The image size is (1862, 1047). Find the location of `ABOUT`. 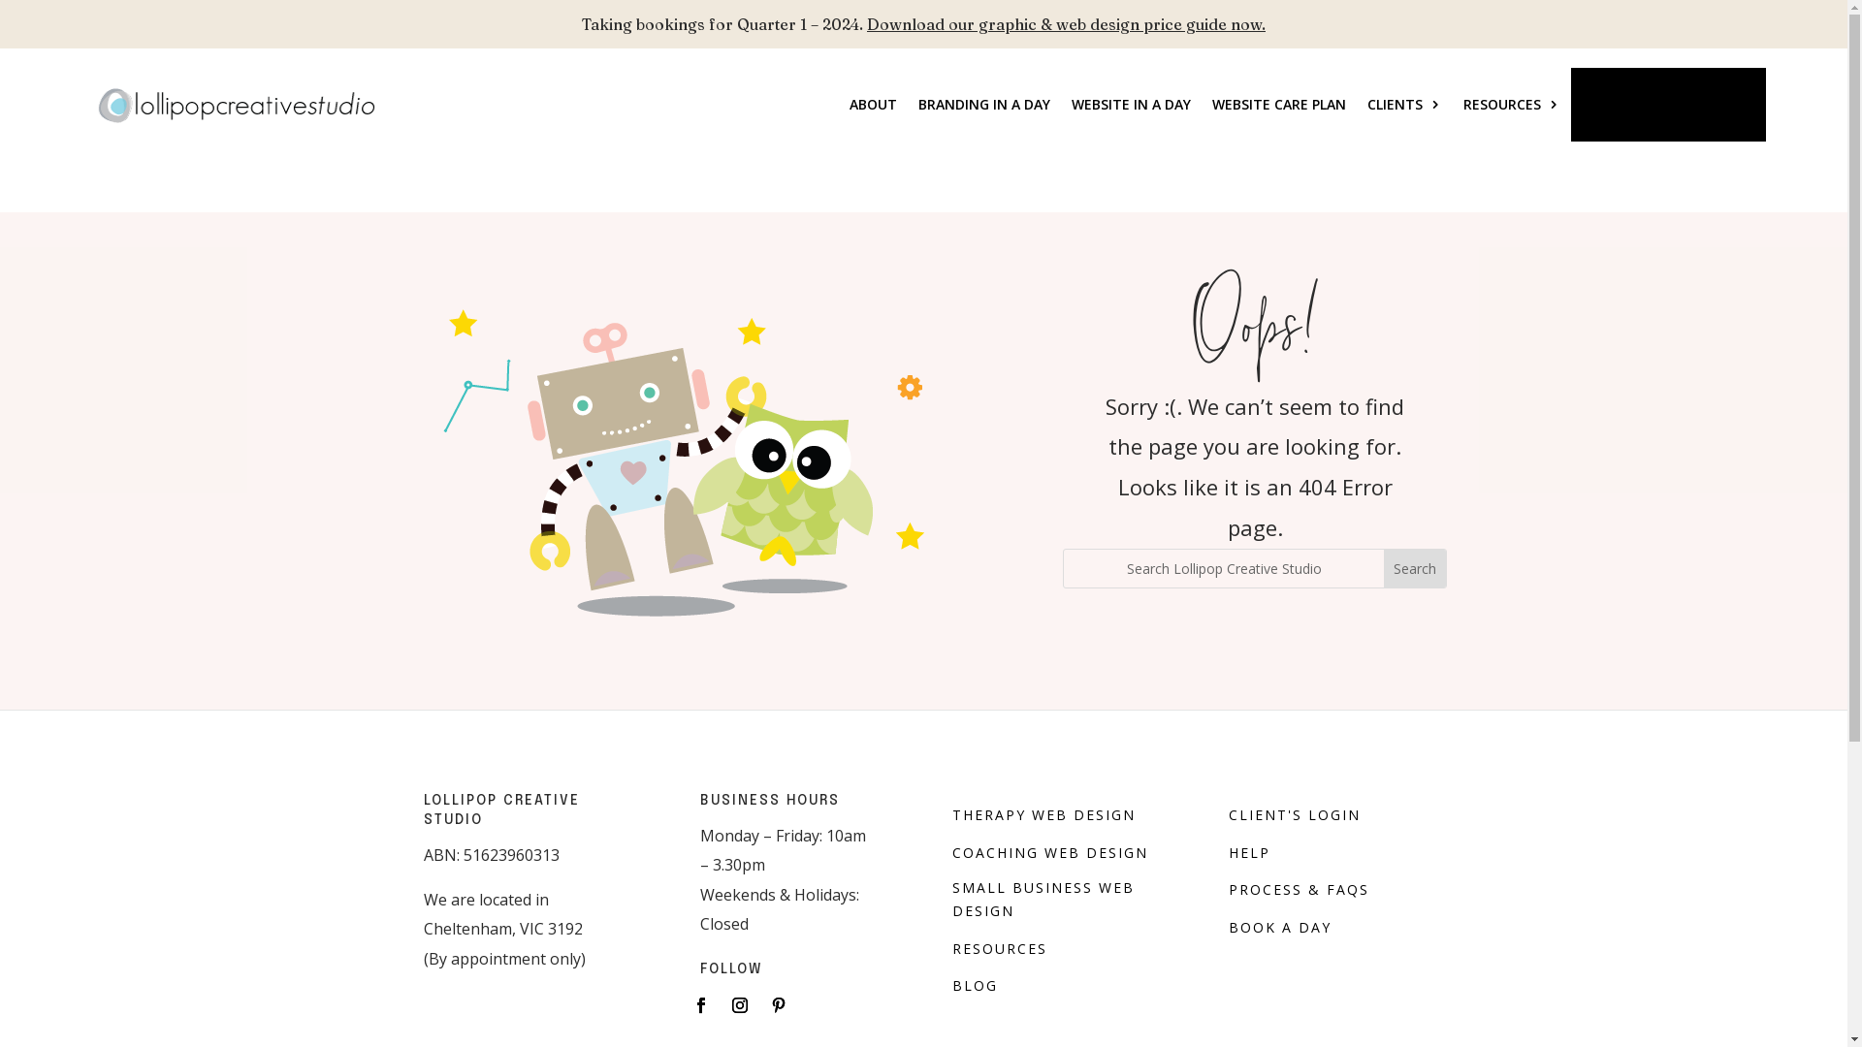

ABOUT is located at coordinates (873, 105).